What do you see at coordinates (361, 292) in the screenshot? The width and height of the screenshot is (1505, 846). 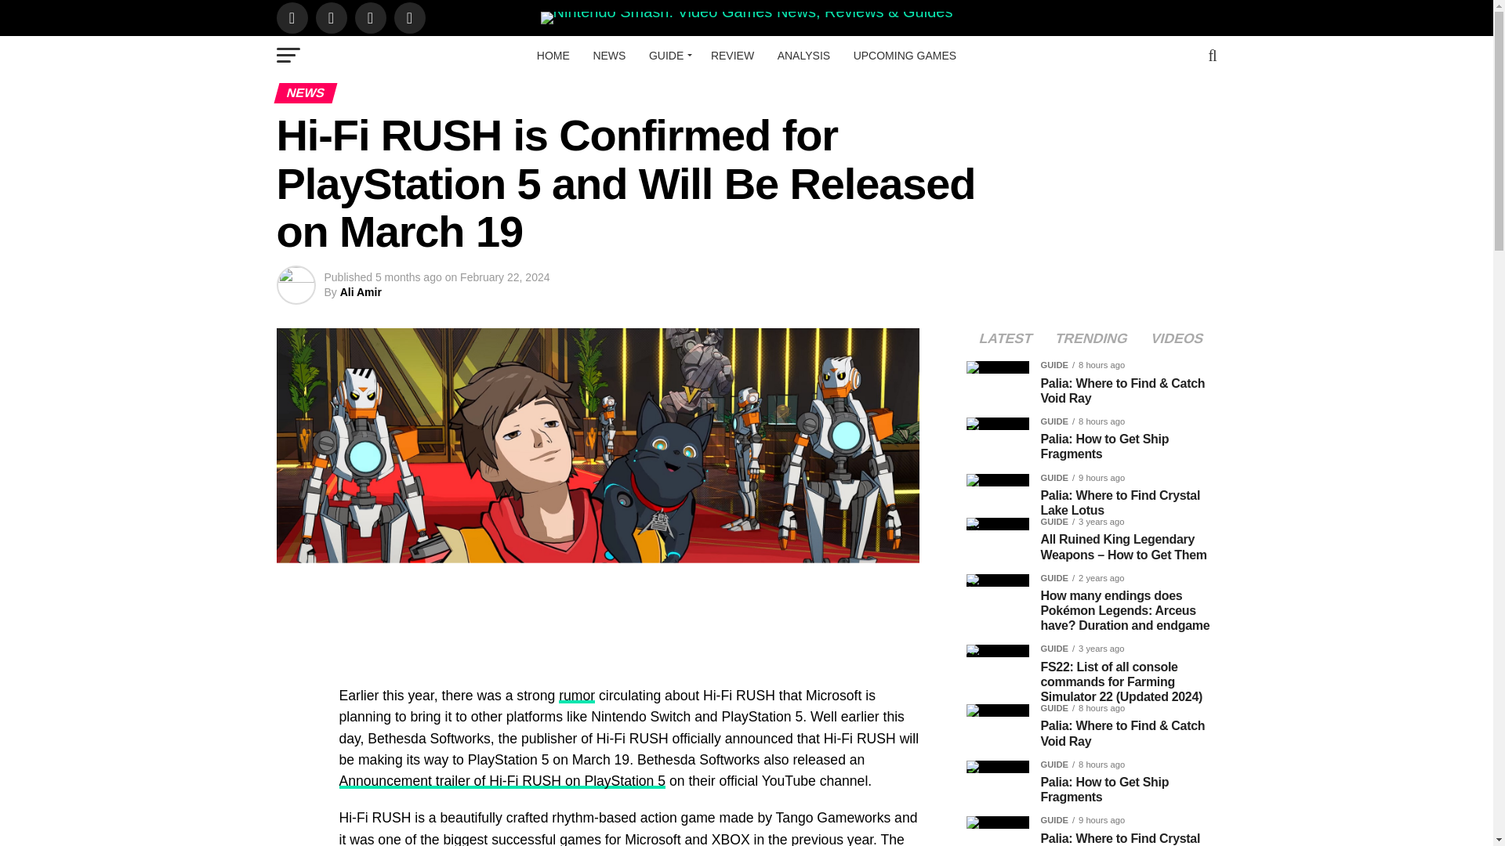 I see `Posts by Ali Amir` at bounding box center [361, 292].